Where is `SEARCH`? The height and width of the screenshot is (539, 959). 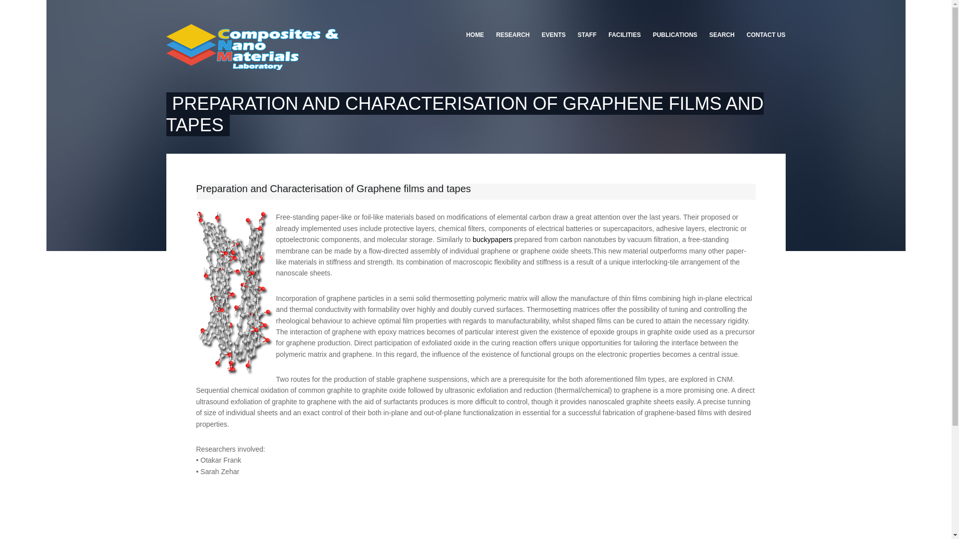 SEARCH is located at coordinates (721, 35).